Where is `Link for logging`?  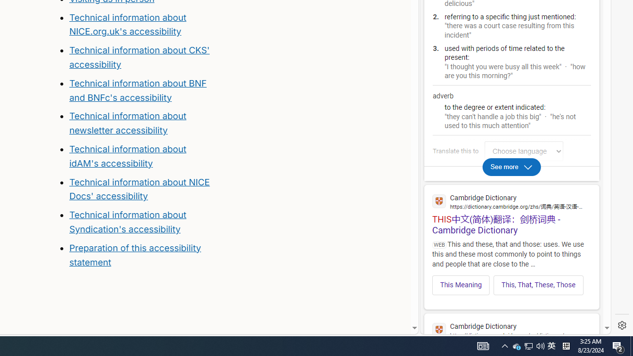
Link for logging is located at coordinates (526, 151).